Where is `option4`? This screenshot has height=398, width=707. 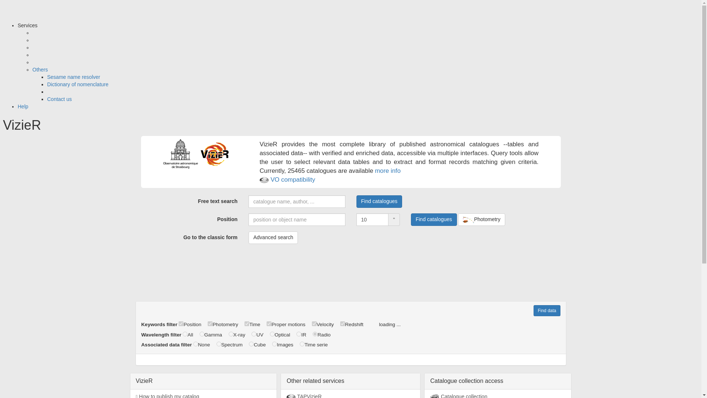
option4 is located at coordinates (298, 334).